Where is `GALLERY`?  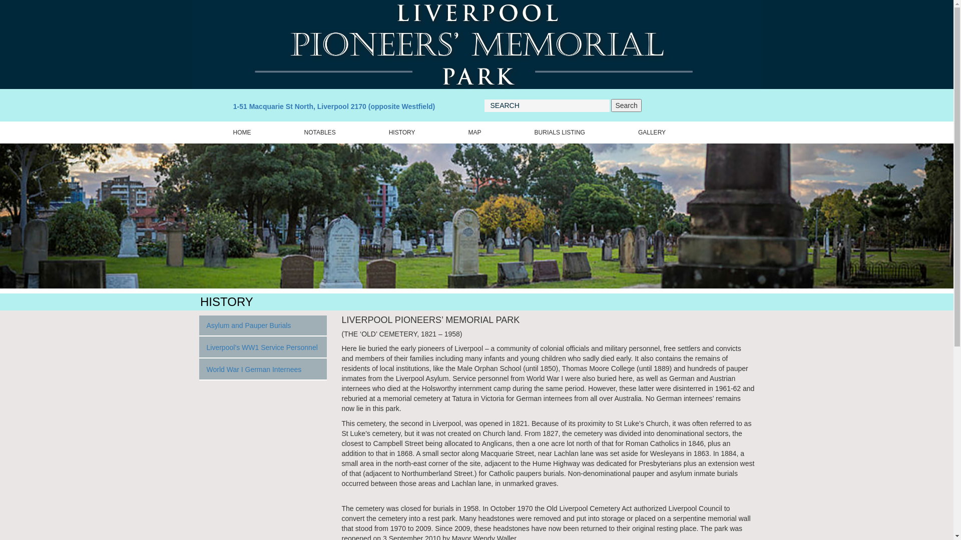 GALLERY is located at coordinates (652, 132).